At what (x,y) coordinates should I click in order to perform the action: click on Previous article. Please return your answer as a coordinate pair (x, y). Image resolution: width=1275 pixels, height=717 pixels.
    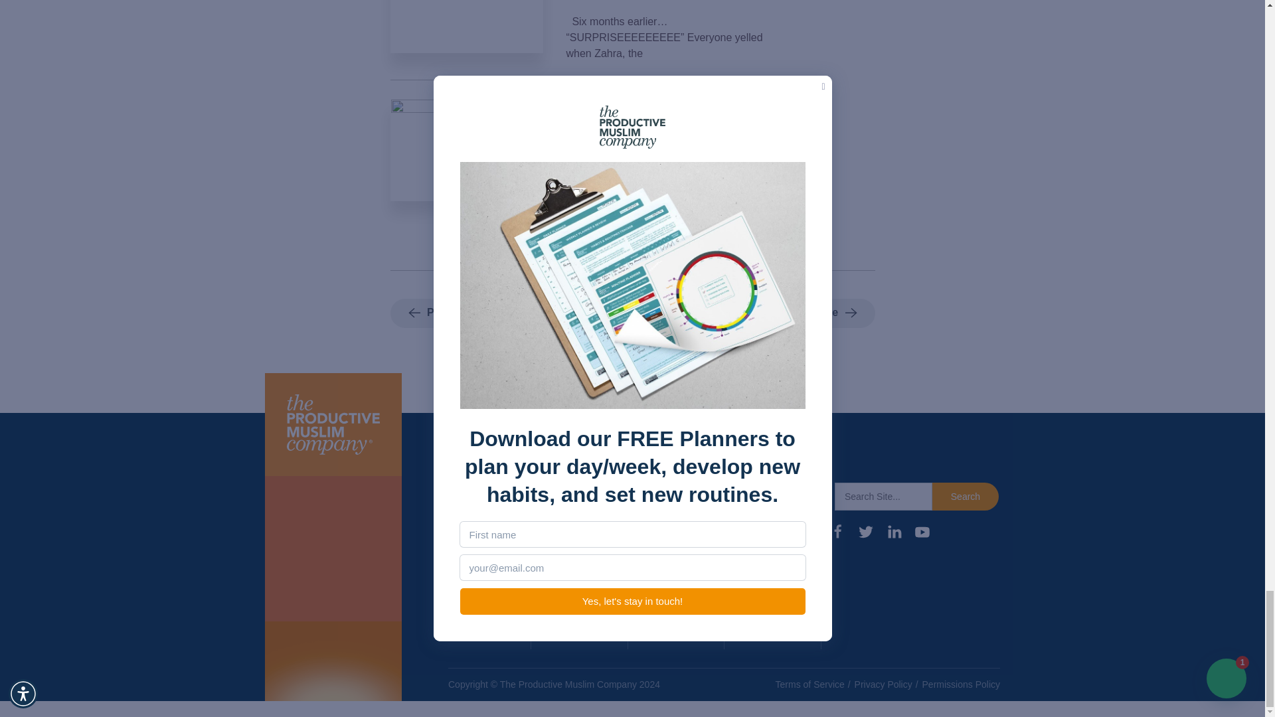
    Looking at the image, I should click on (458, 313).